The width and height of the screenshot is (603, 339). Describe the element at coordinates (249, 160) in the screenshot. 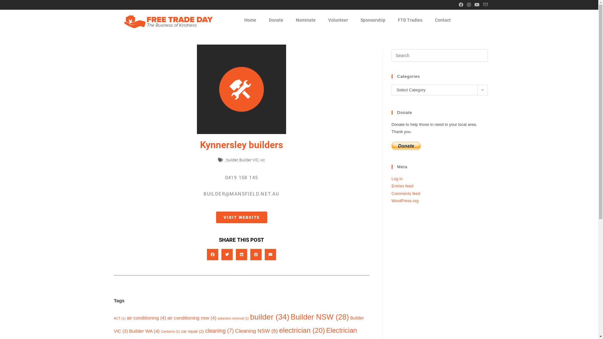

I see `Builder VIC` at that location.